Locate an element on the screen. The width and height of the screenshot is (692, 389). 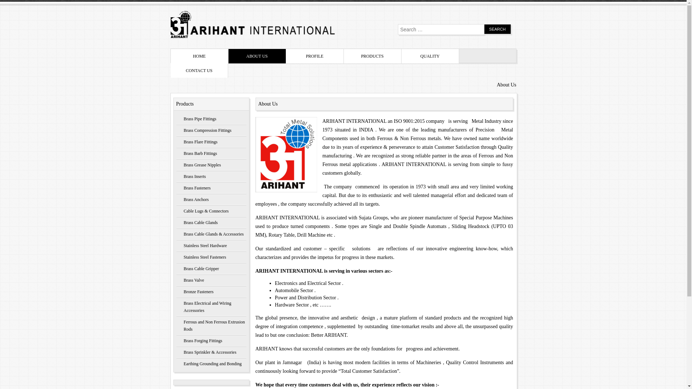
Brass Fasteners is located at coordinates (211, 188).